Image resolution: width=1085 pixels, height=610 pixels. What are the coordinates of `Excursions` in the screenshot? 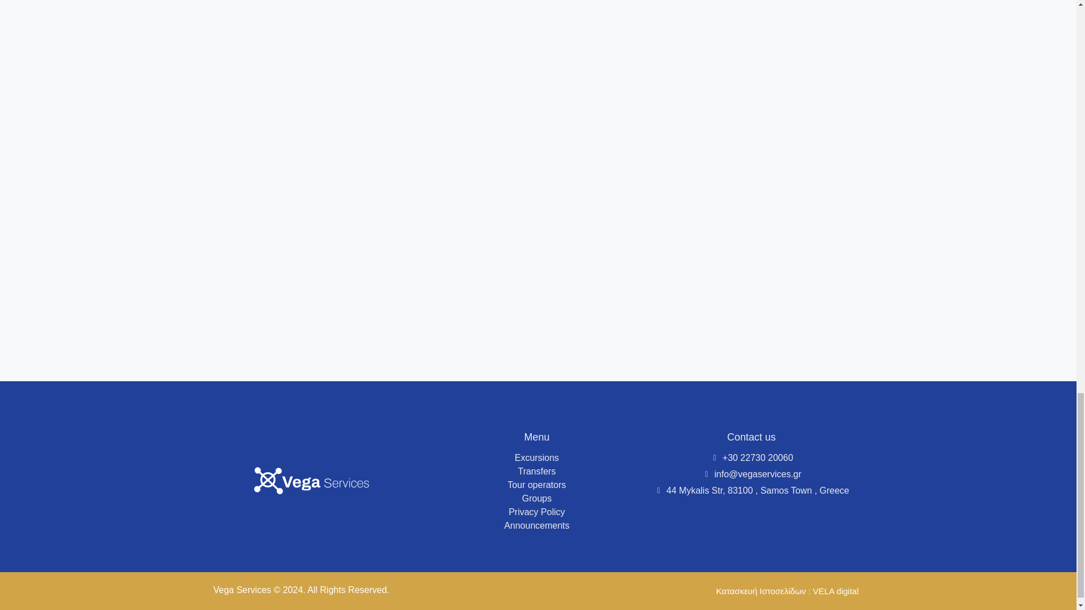 It's located at (536, 457).